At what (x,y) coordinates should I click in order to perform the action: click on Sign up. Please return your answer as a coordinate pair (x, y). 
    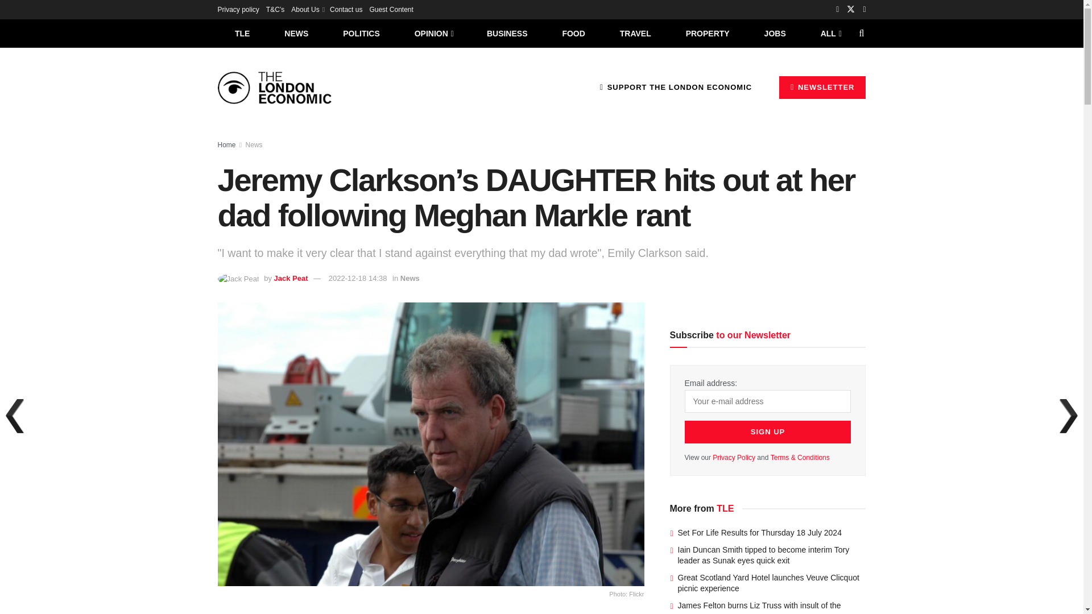
    Looking at the image, I should click on (768, 432).